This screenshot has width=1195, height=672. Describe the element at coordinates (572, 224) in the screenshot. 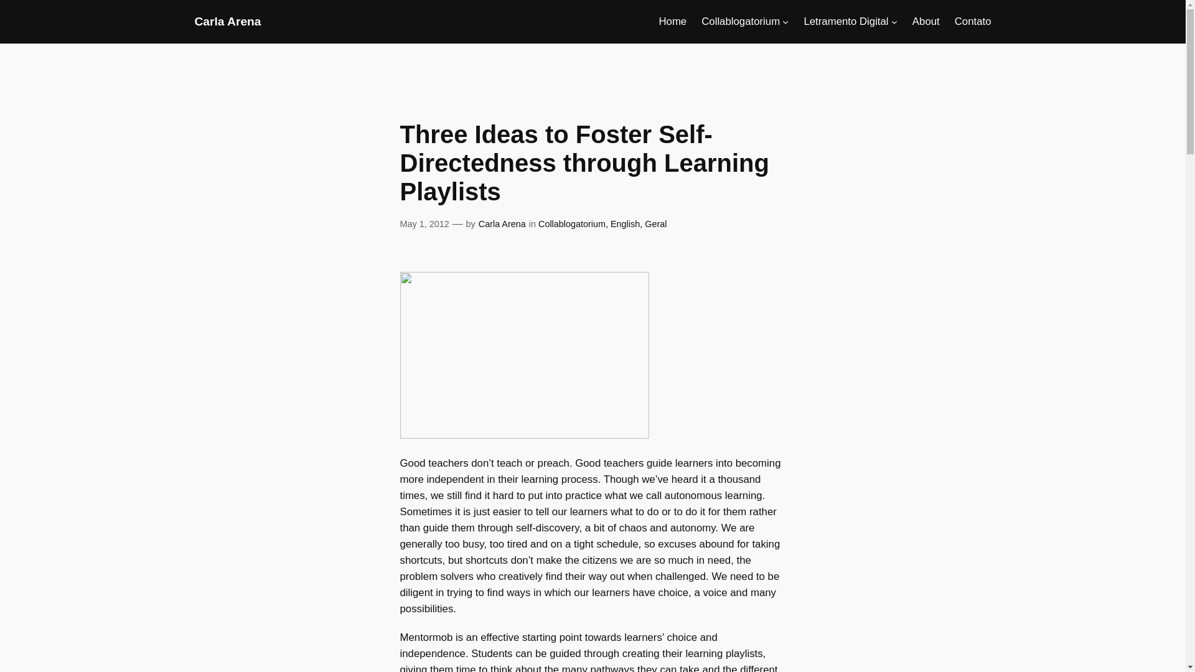

I see `Collablogatorium` at that location.